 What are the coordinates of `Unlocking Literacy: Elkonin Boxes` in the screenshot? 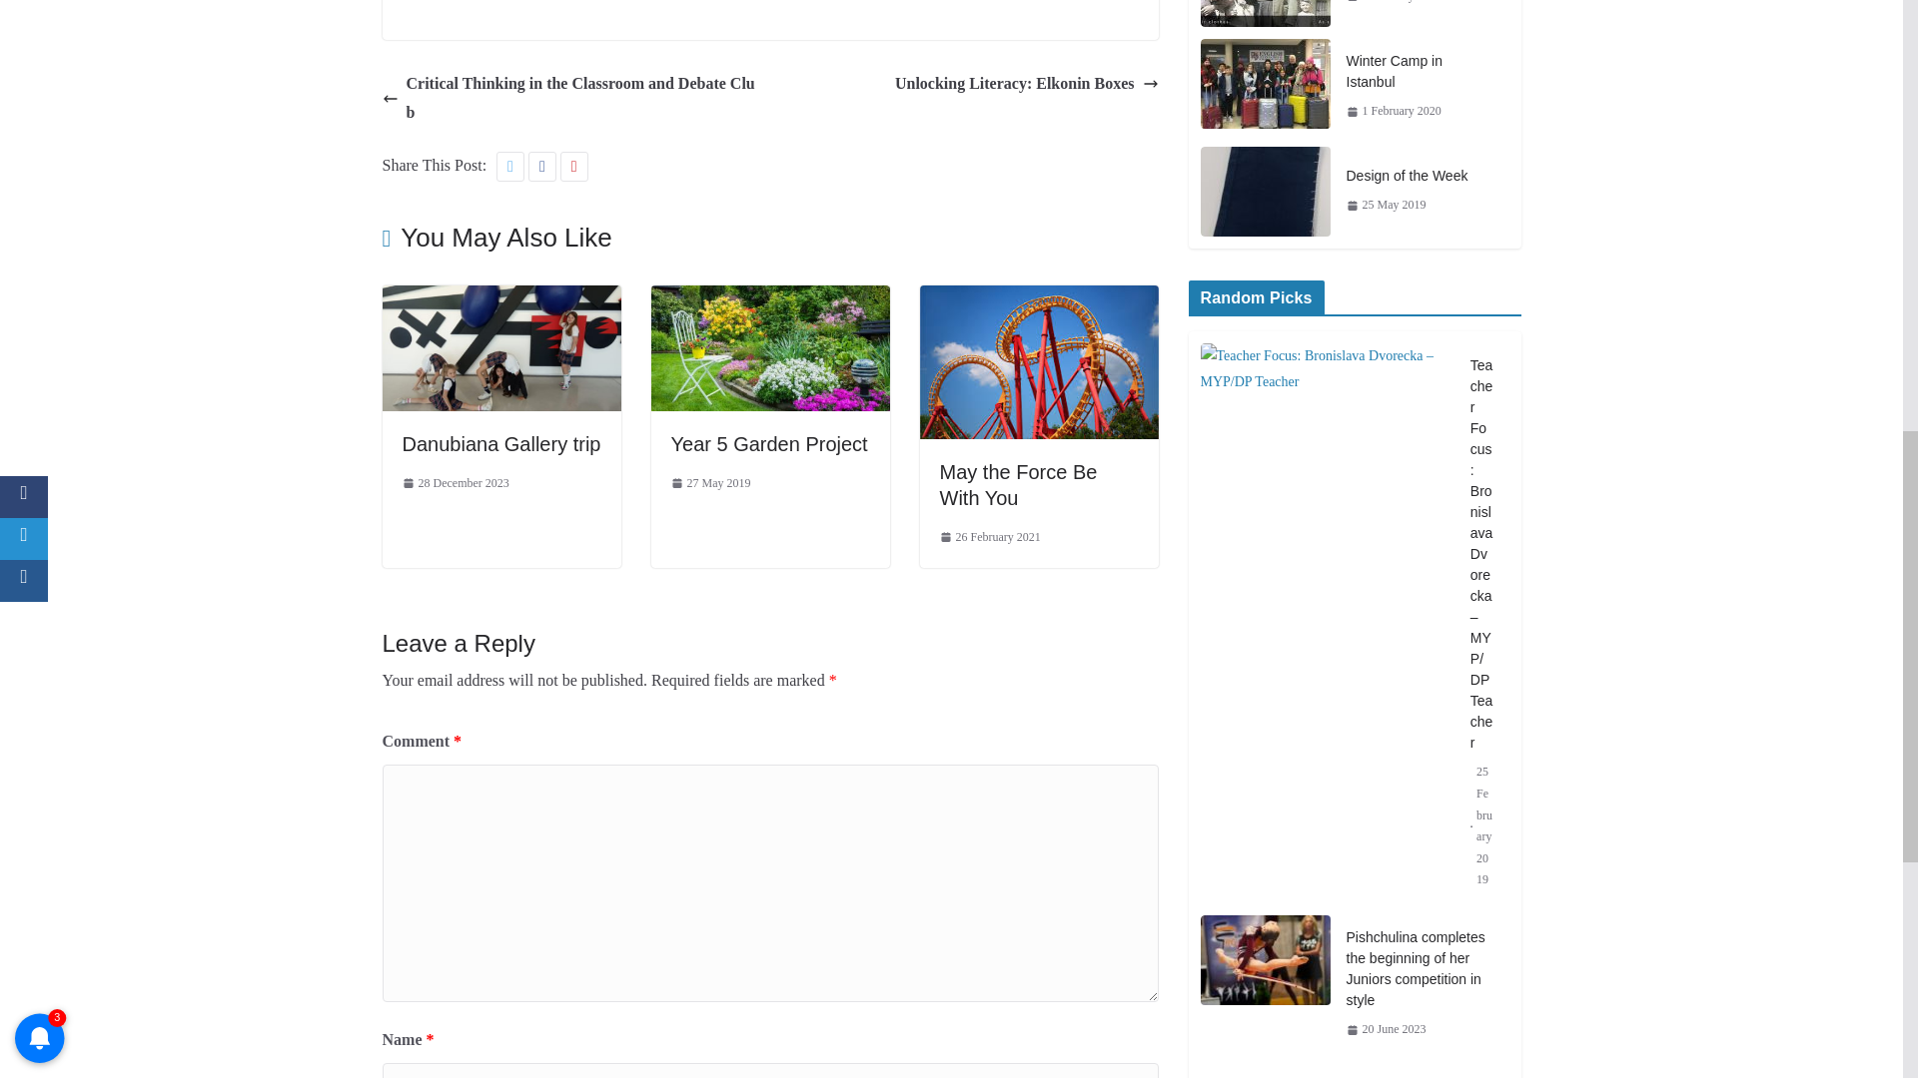 It's located at (1027, 84).